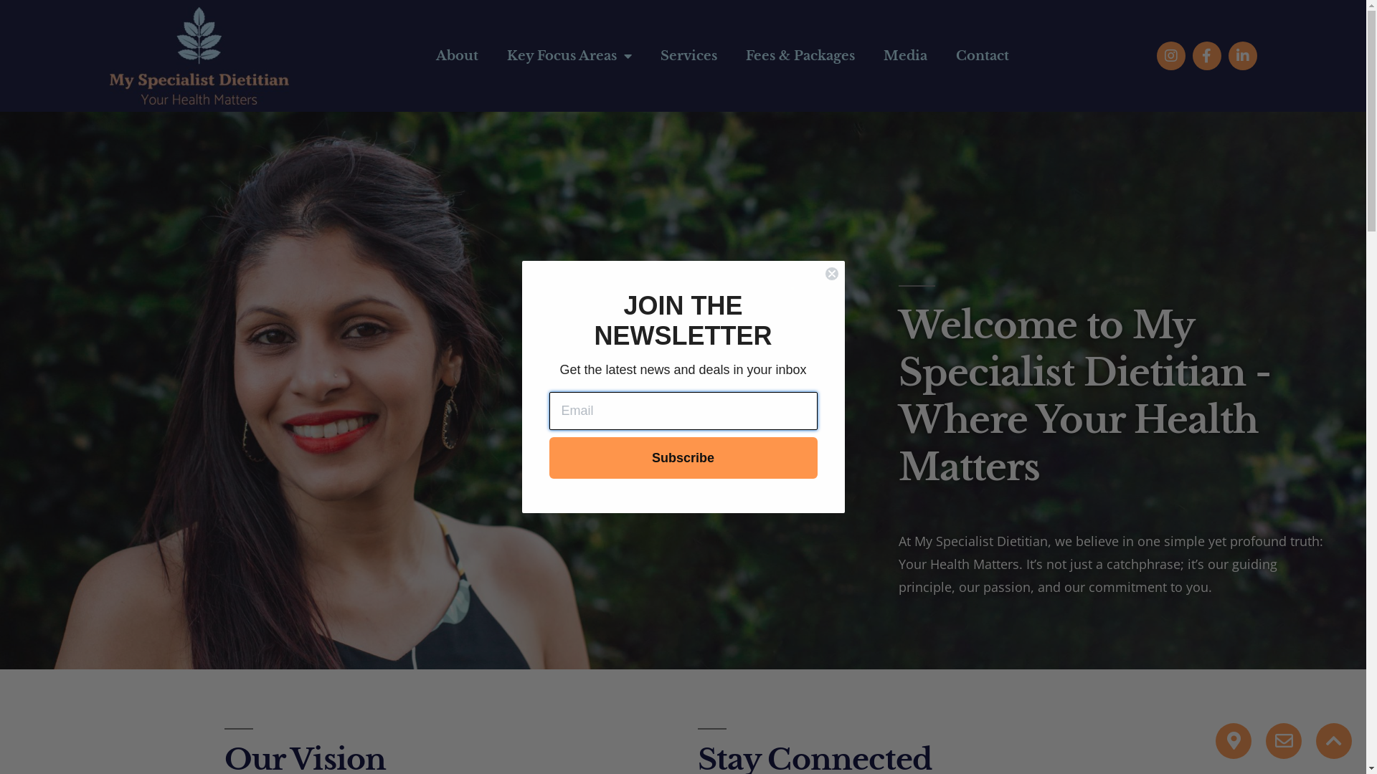 This screenshot has height=774, width=1377. I want to click on Media, so click(905, 56).